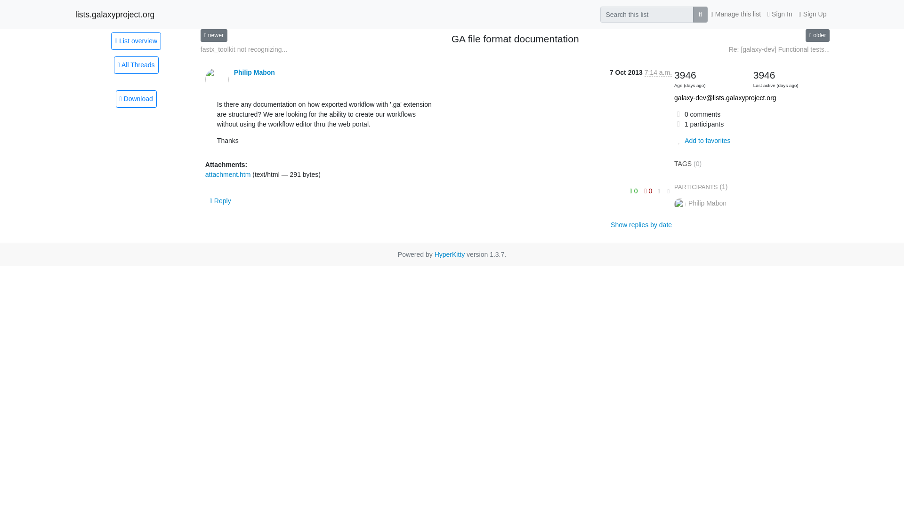 The height and width of the screenshot is (508, 904). Describe the element at coordinates (136, 99) in the screenshot. I see `This thread in gzipped mbox format` at that location.